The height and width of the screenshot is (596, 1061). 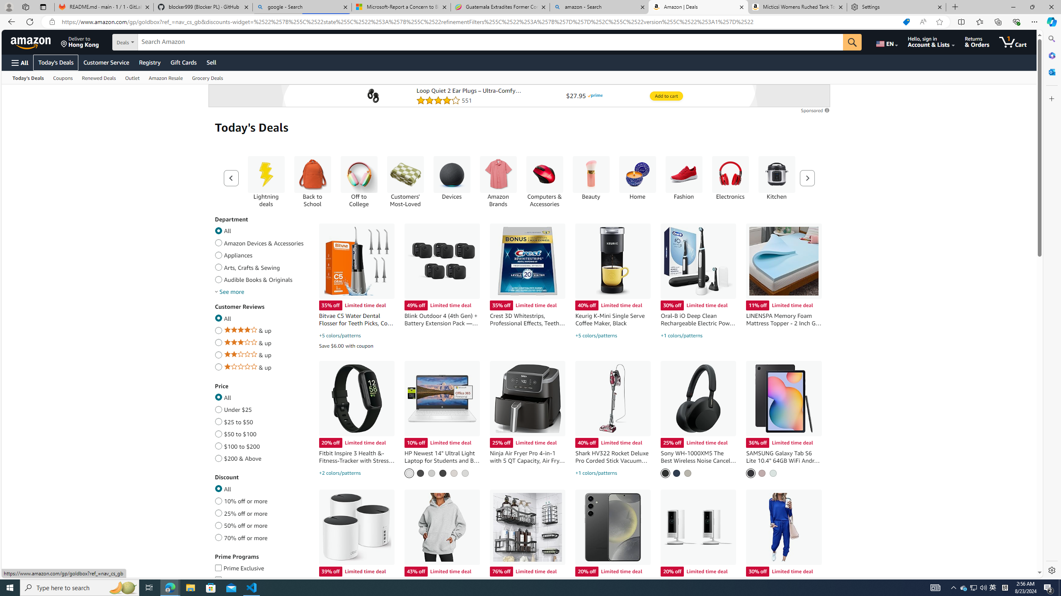 I want to click on See more filter options, so click(x=231, y=292).